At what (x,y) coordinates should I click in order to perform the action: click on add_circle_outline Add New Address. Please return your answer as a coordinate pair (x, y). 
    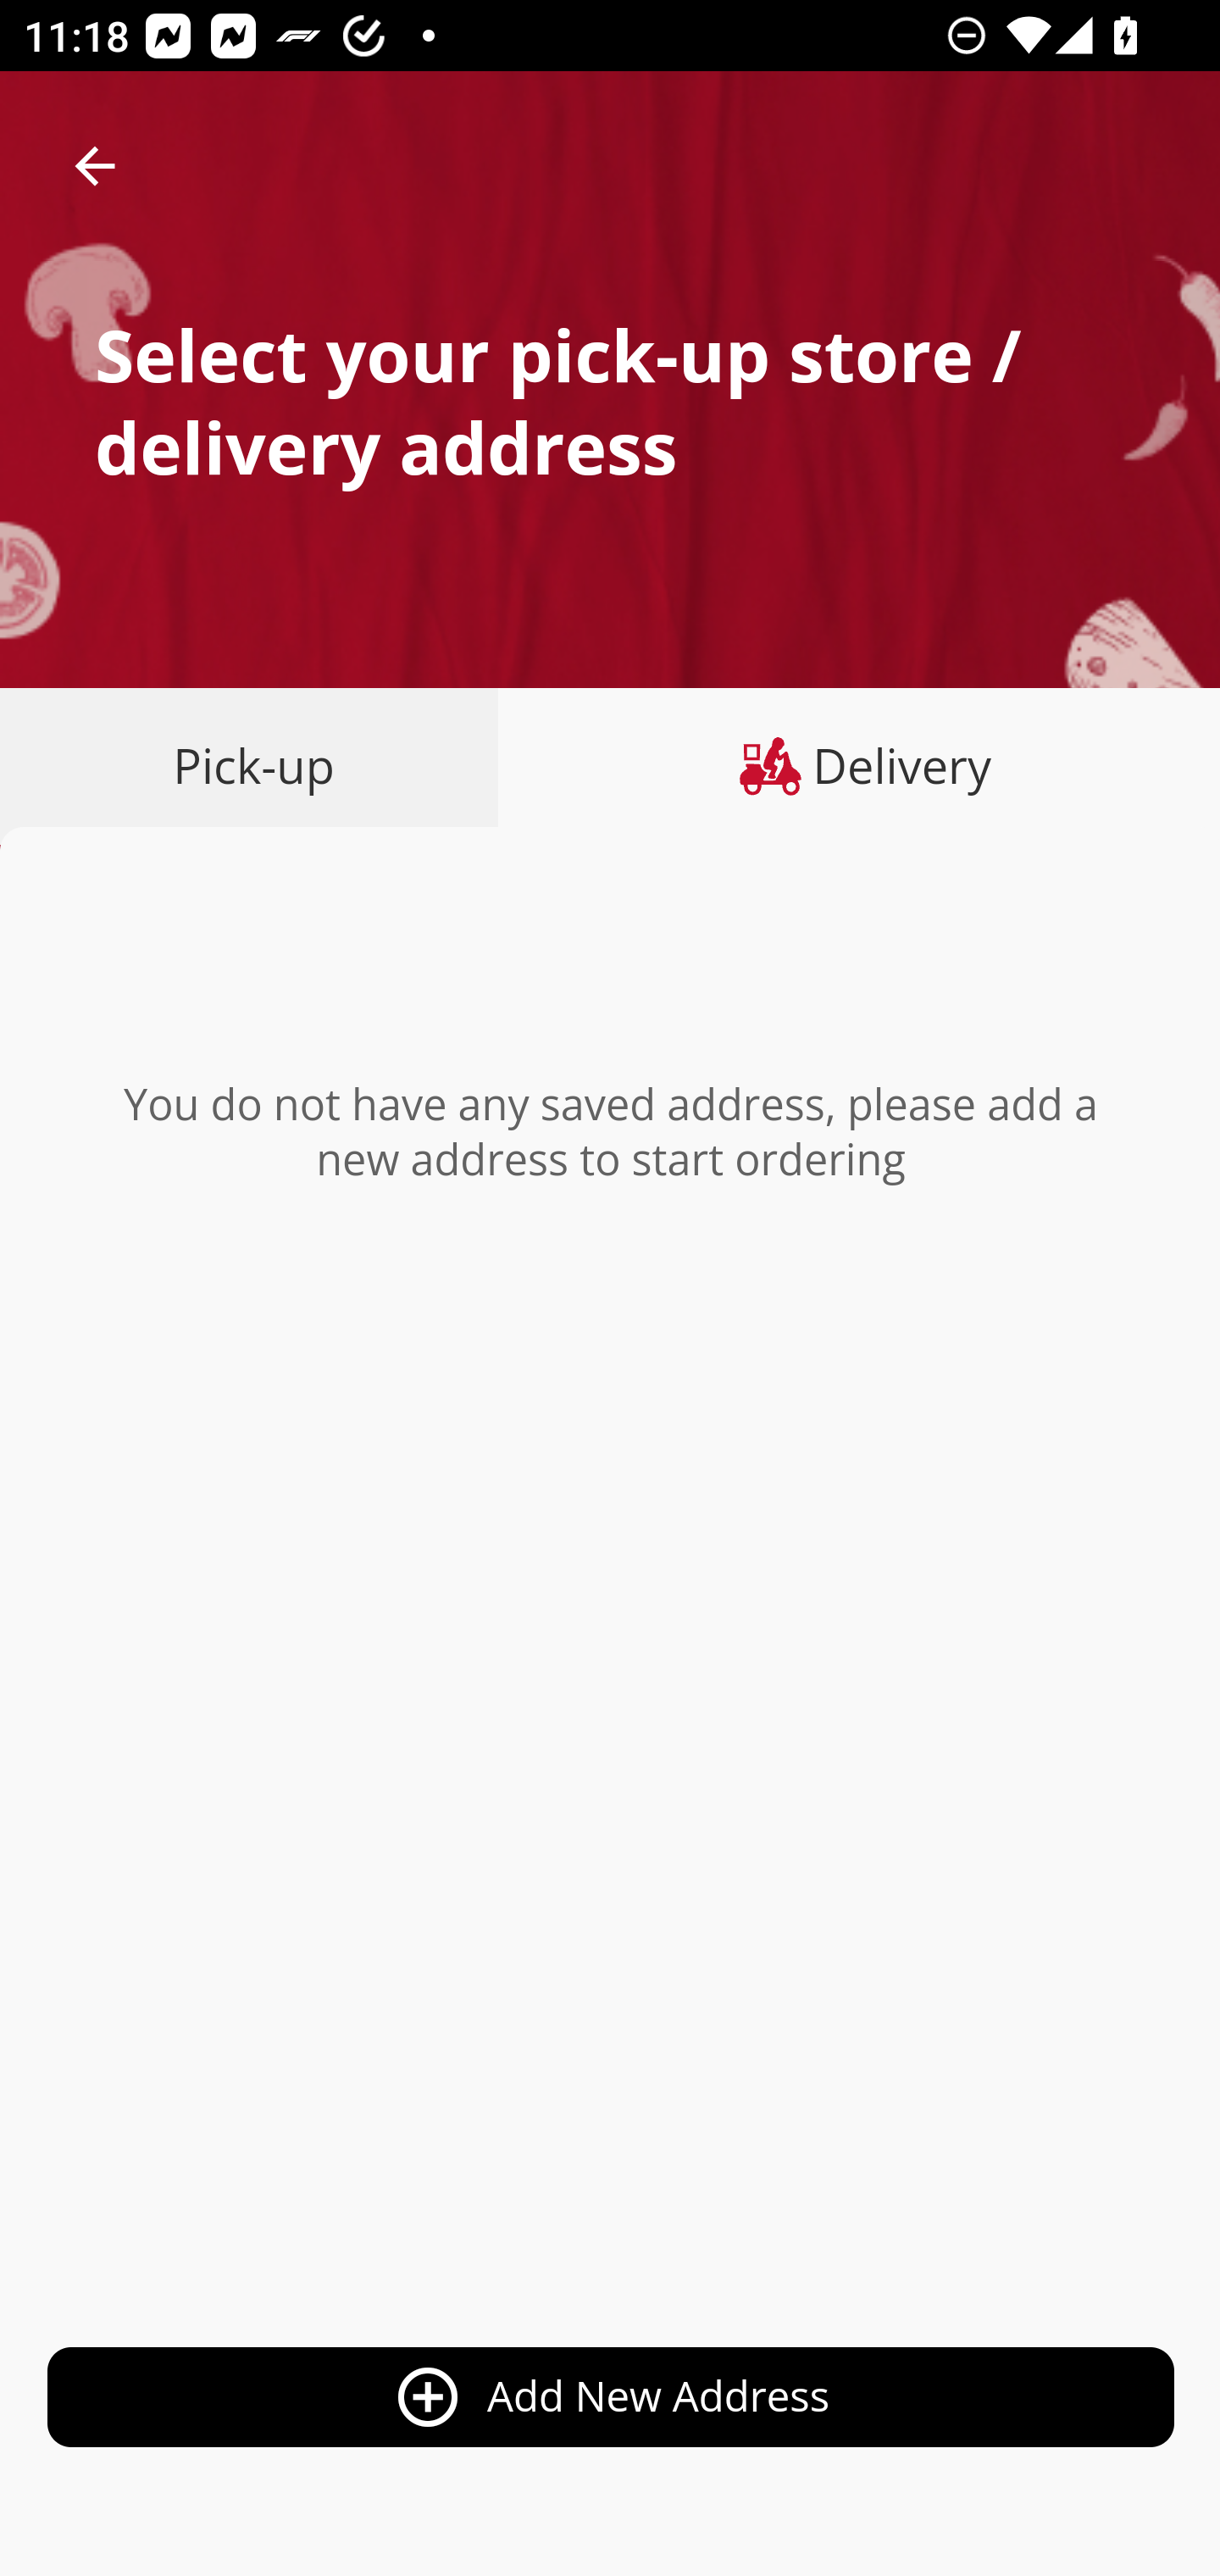
    Looking at the image, I should click on (612, 2398).